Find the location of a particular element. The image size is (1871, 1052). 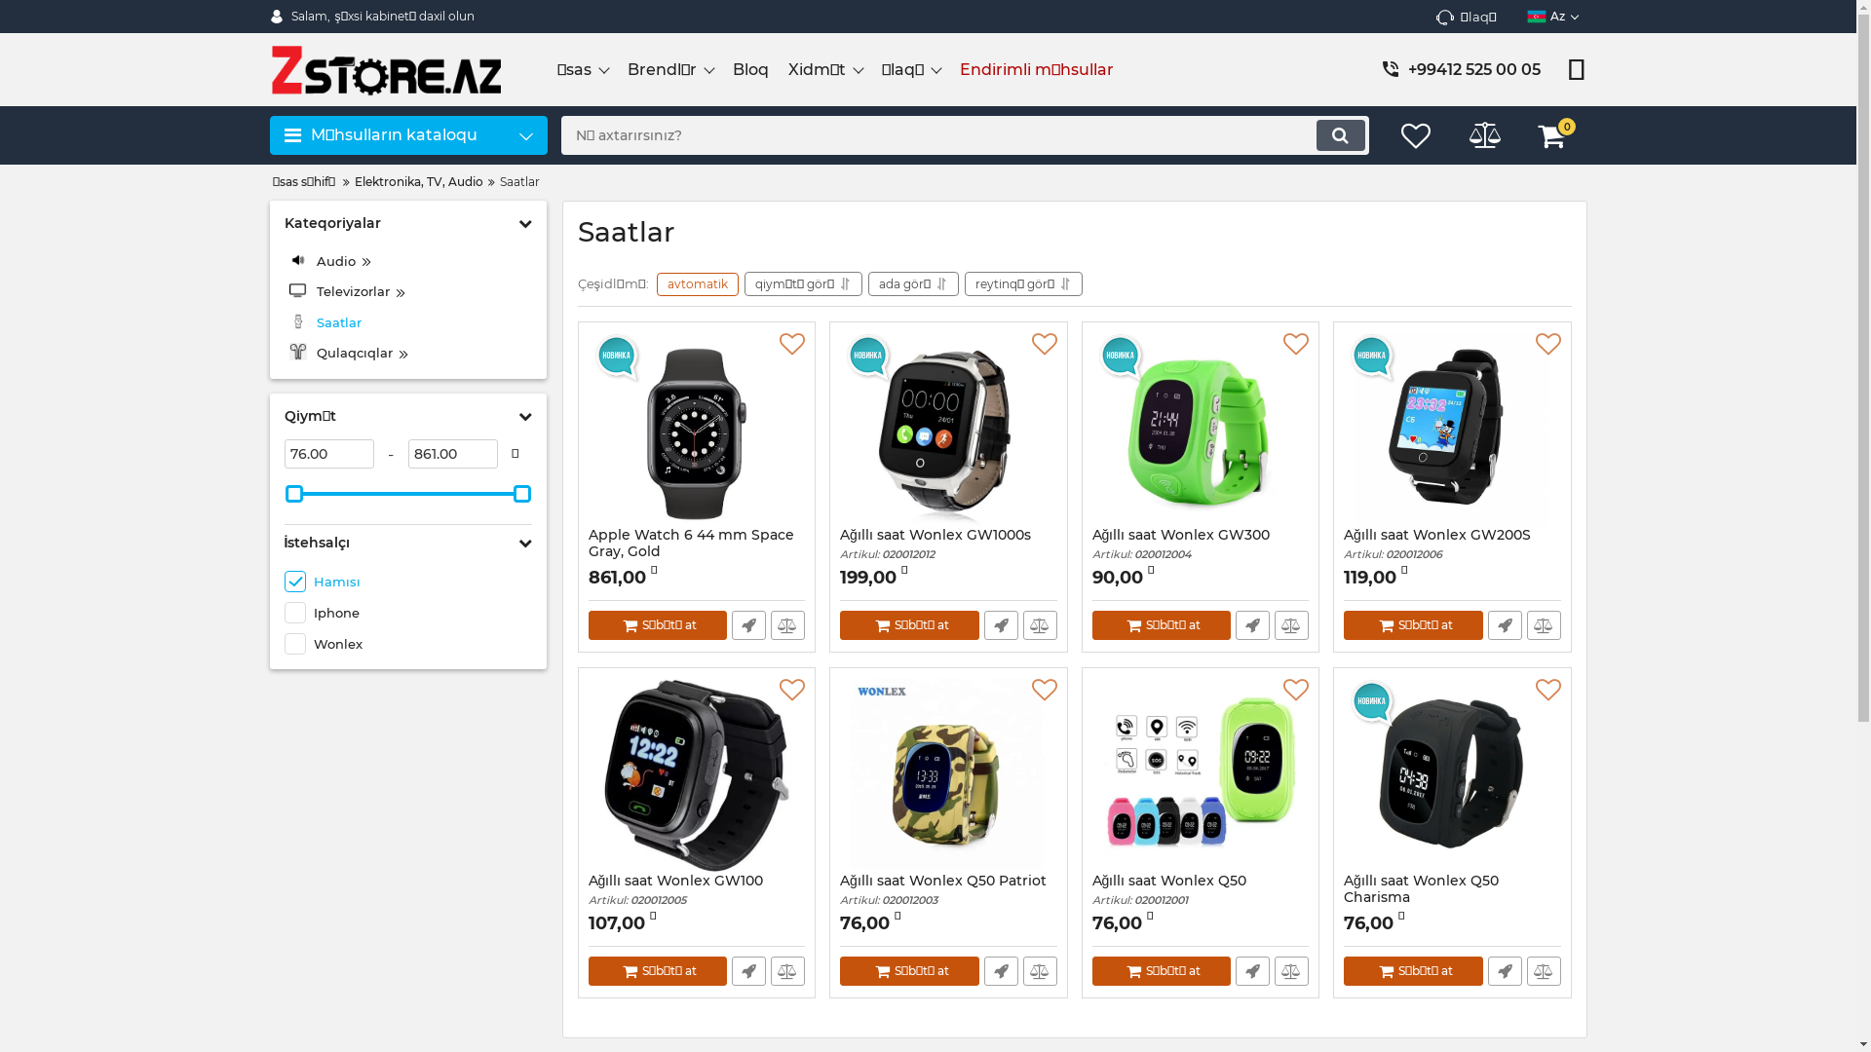

new.png is located at coordinates (1122, 358).